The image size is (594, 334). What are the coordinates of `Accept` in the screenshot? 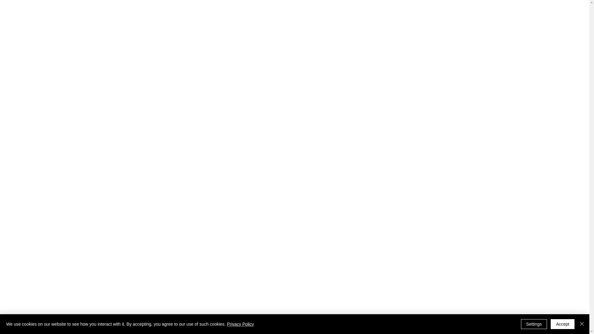 It's located at (562, 324).